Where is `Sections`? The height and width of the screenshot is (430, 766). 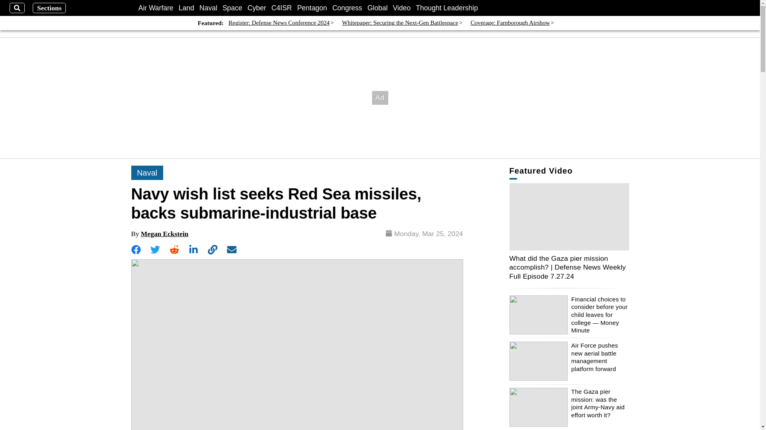
Sections is located at coordinates (49, 8).